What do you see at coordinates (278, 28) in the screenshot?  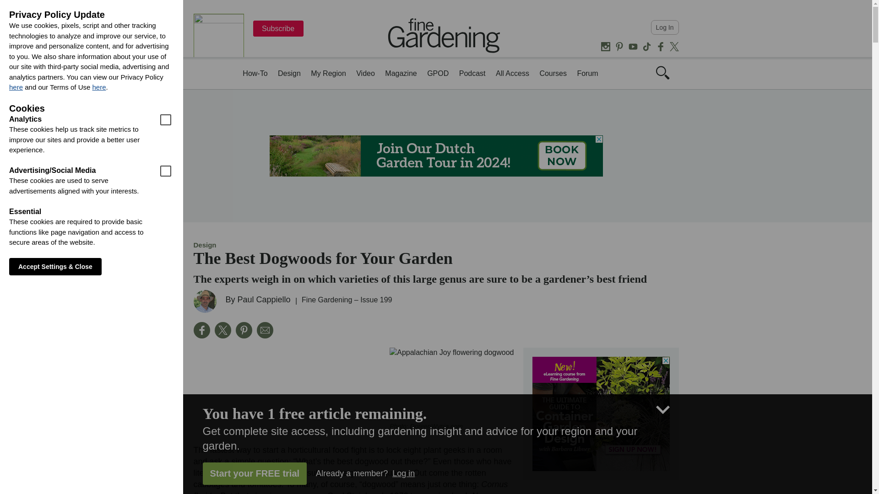 I see `Subscribe` at bounding box center [278, 28].